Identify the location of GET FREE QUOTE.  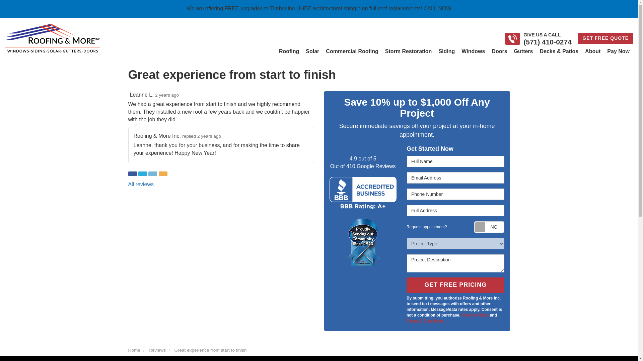
(605, 38).